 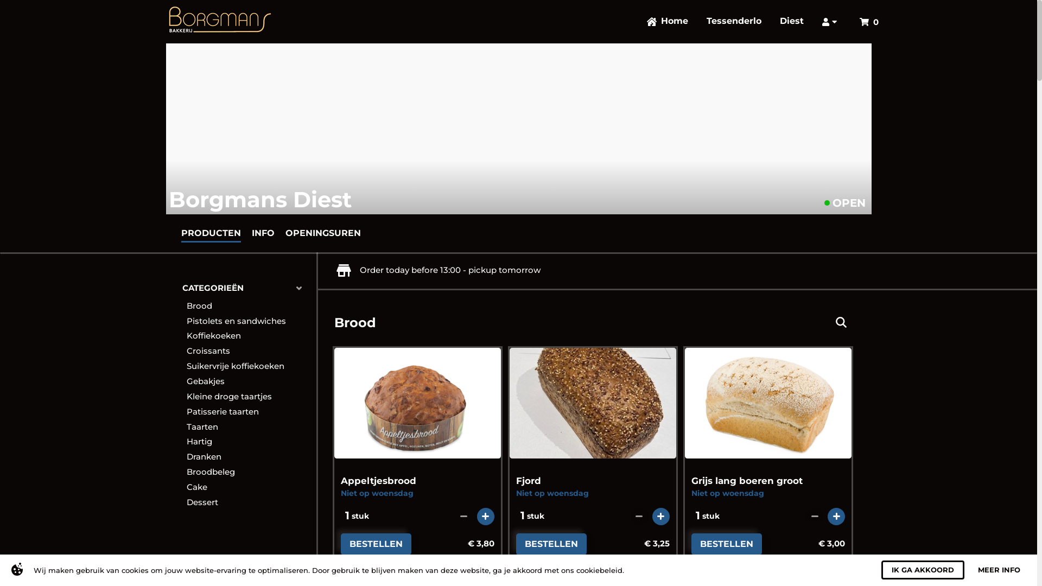 I want to click on Suikervrije koffiekoeken, so click(x=249, y=366).